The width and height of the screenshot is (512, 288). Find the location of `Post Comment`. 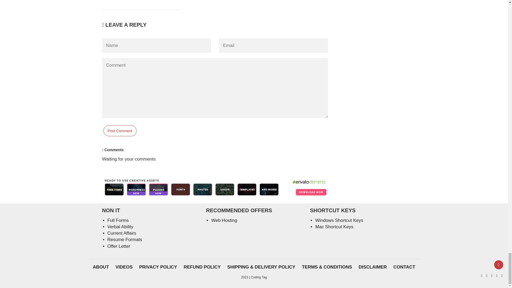

Post Comment is located at coordinates (120, 131).